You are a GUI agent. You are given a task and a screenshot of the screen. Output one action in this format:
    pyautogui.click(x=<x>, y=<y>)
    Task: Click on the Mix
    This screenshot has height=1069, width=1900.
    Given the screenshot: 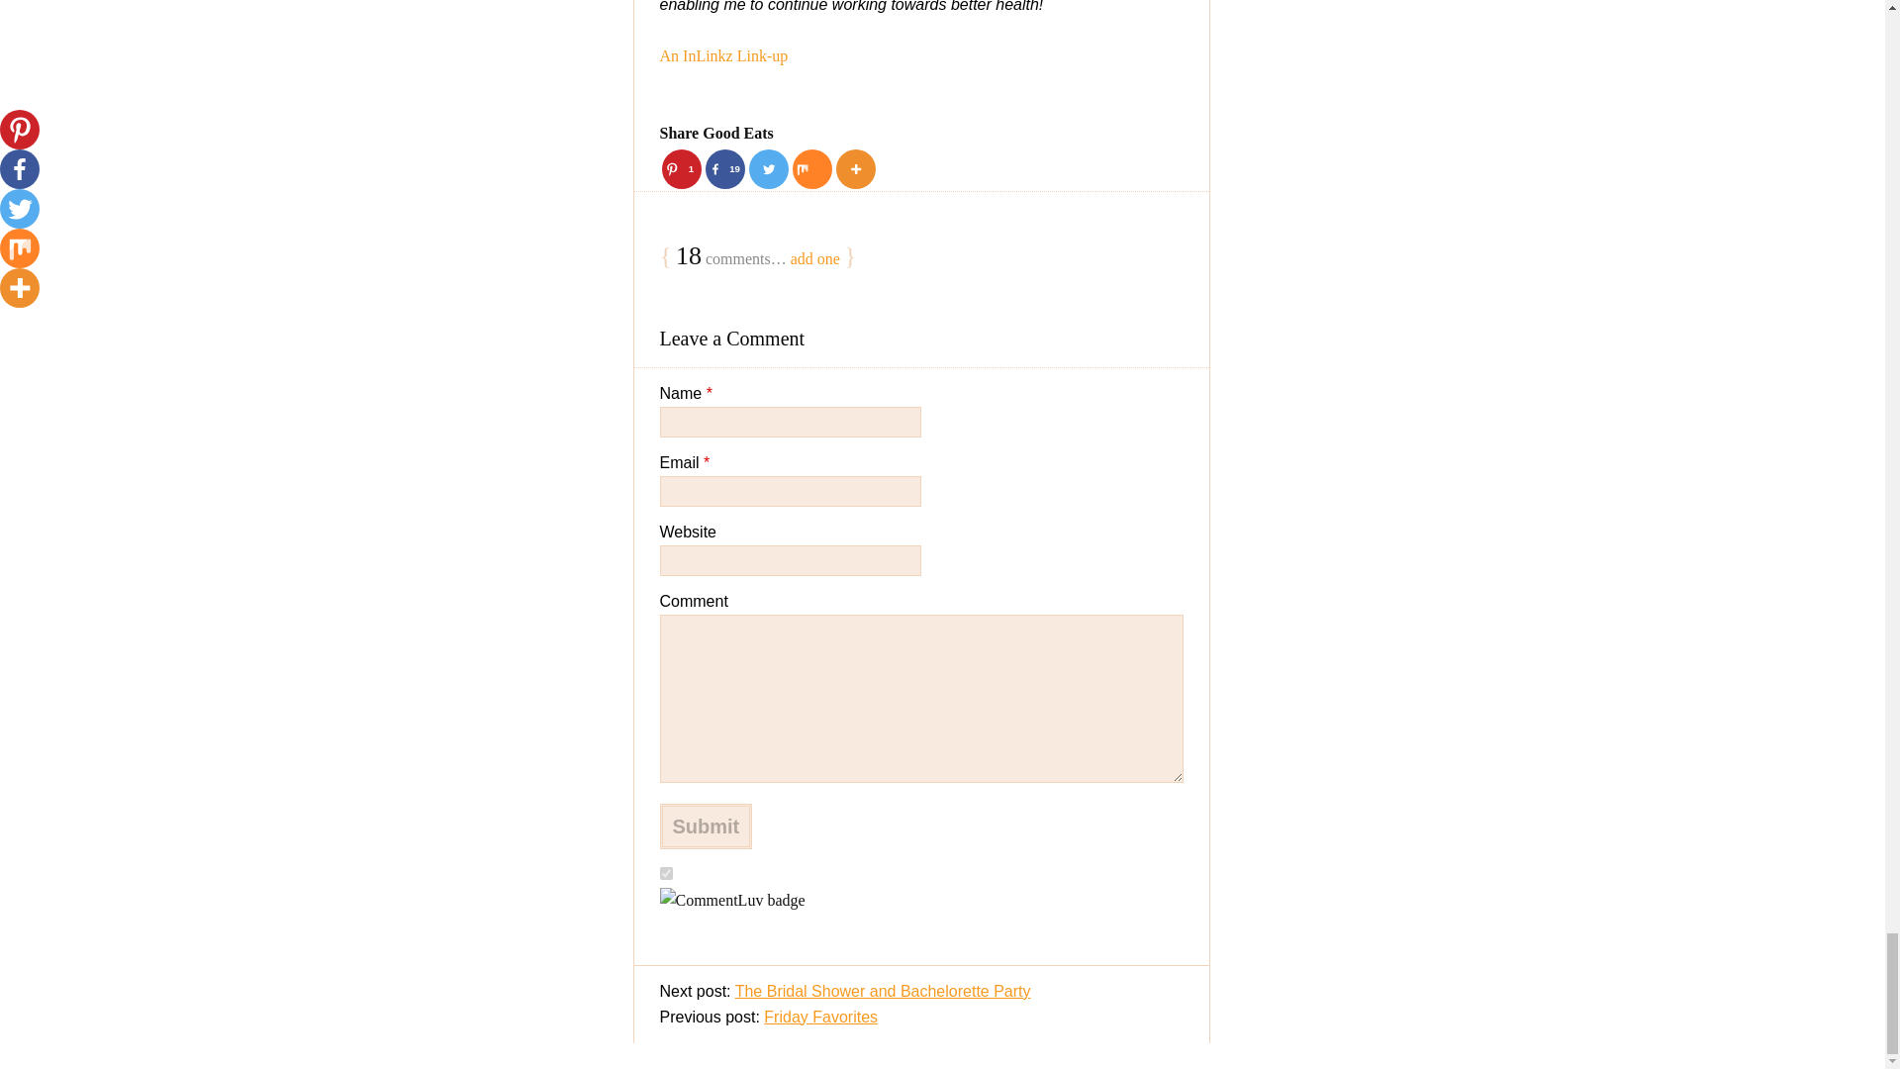 What is the action you would take?
    pyautogui.click(x=811, y=169)
    